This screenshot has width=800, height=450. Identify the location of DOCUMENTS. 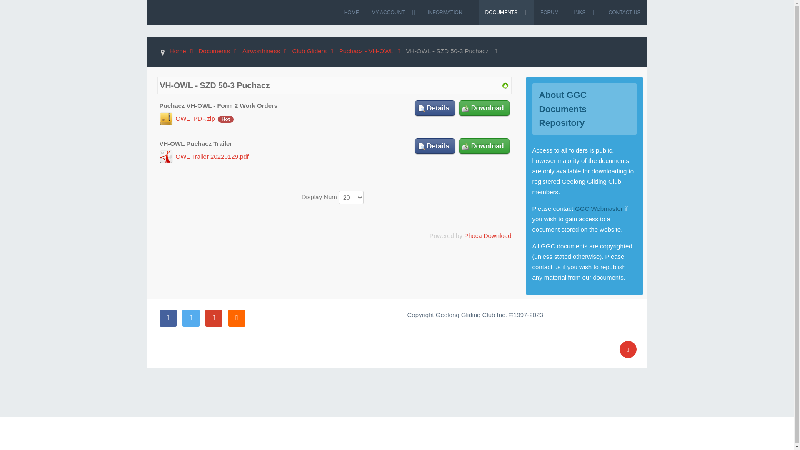
(507, 12).